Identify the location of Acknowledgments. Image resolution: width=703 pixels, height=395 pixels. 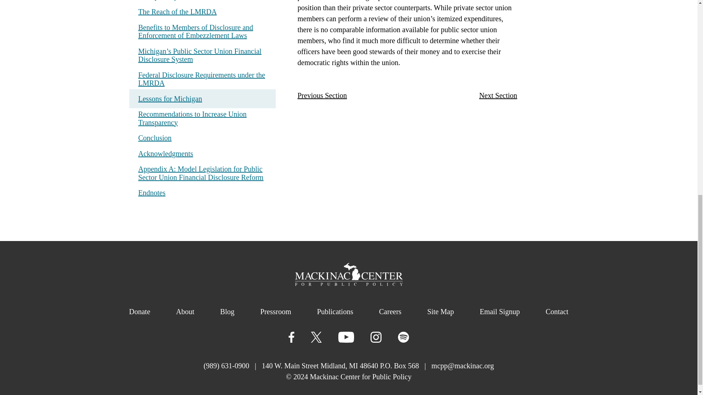
(166, 153).